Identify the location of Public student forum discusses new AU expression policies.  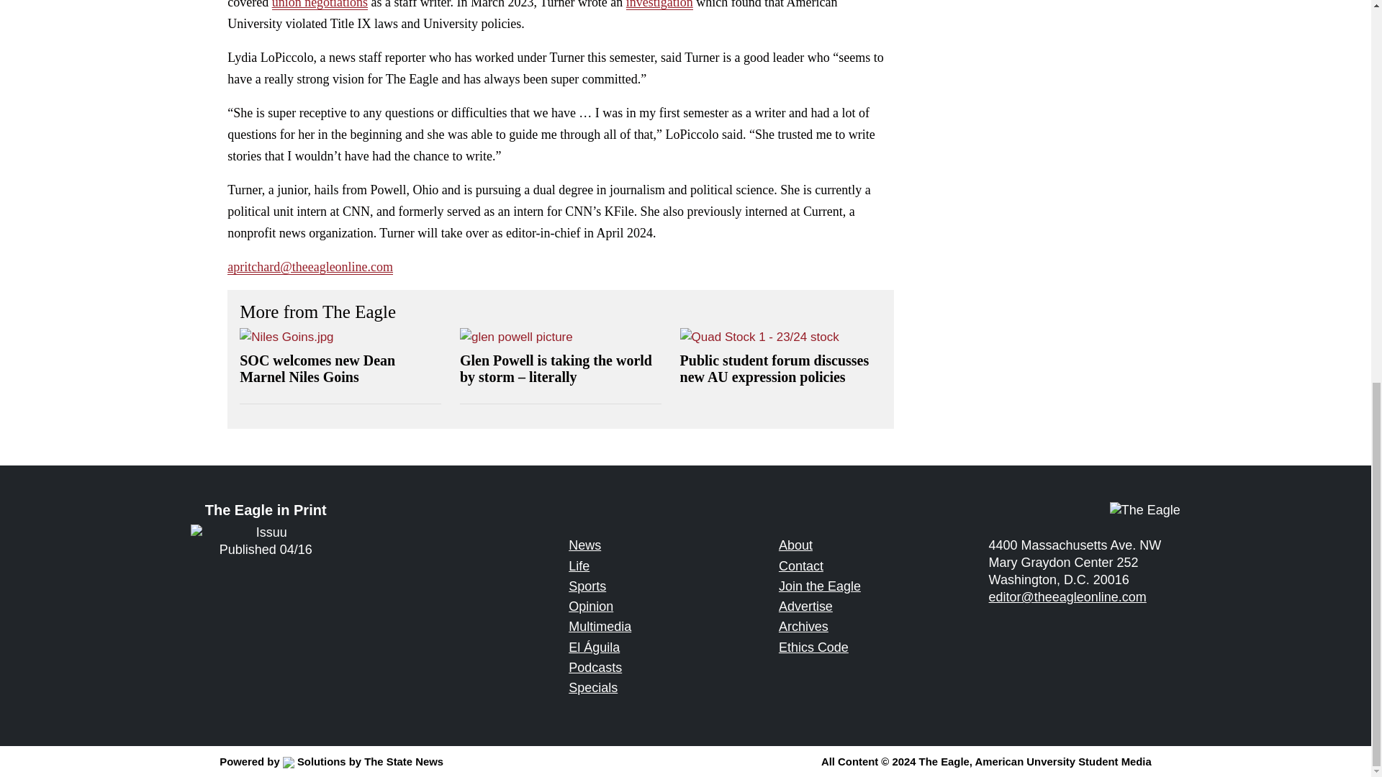
(774, 368).